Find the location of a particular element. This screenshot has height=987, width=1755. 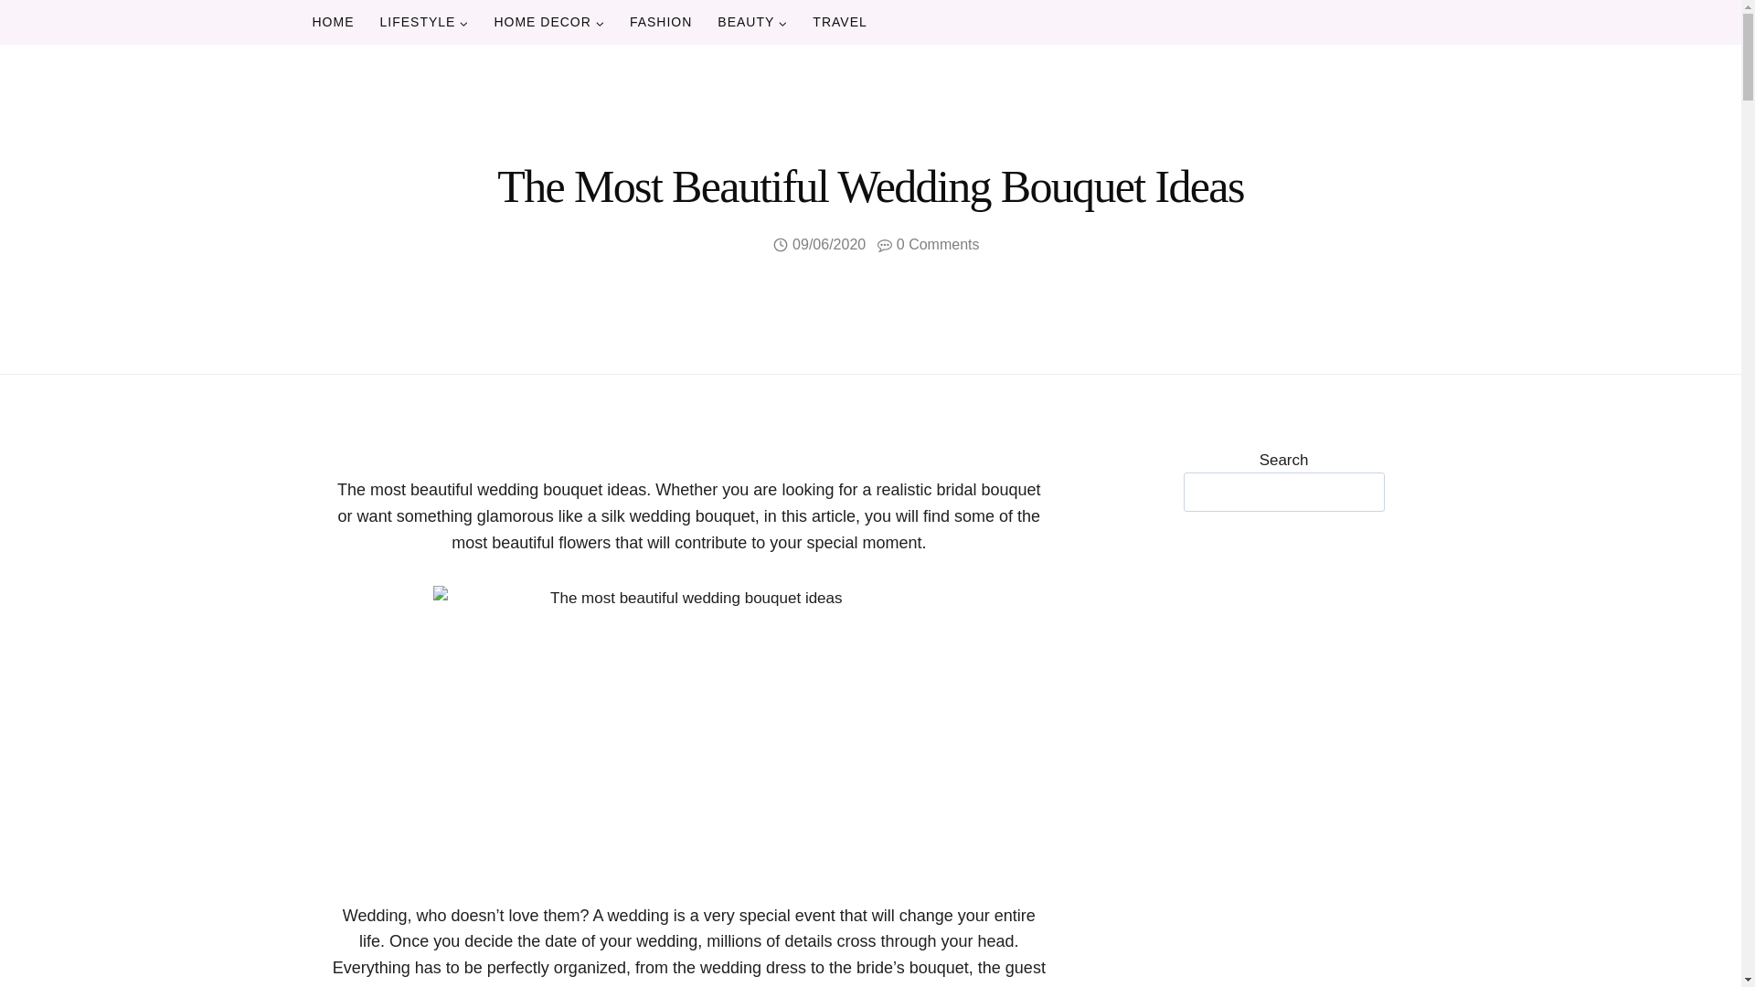

LIFESTYLE is located at coordinates (424, 22).